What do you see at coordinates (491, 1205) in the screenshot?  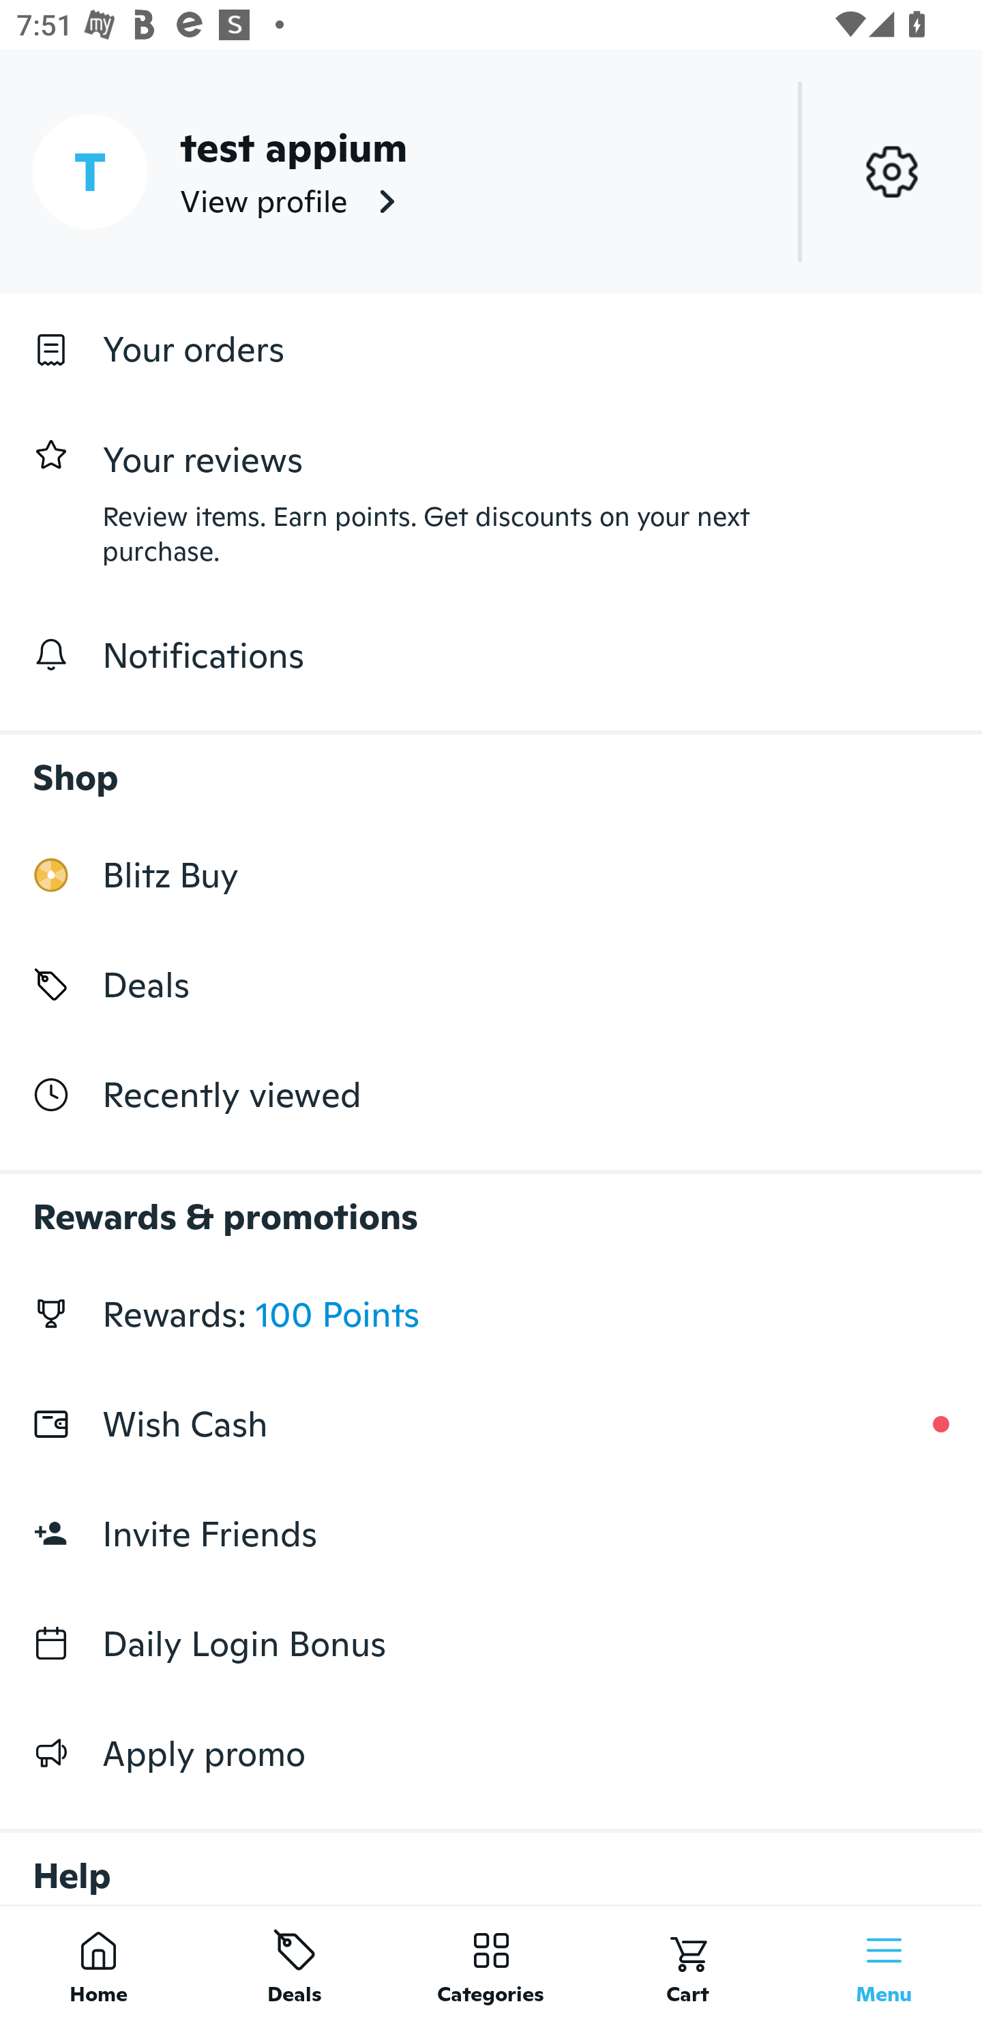 I see `Rewards & promotions` at bounding box center [491, 1205].